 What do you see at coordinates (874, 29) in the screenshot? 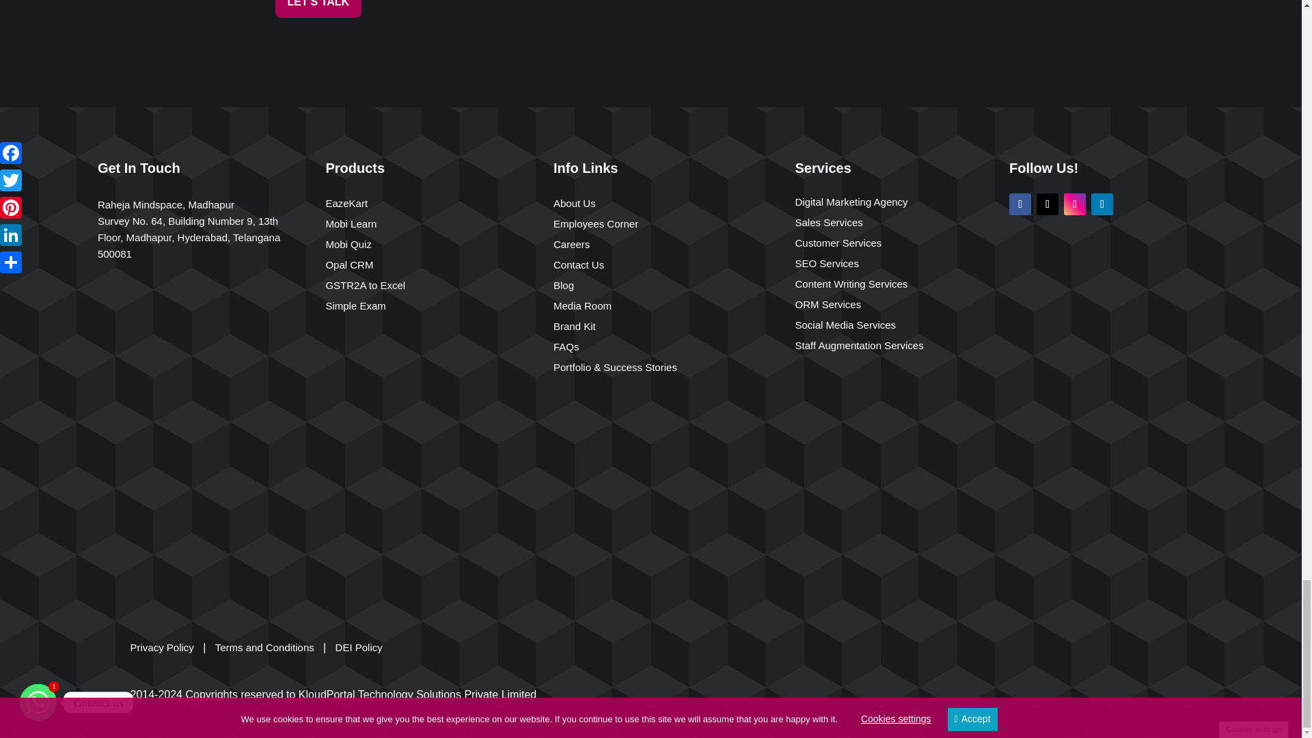
I see `FAC-Signature` at bounding box center [874, 29].